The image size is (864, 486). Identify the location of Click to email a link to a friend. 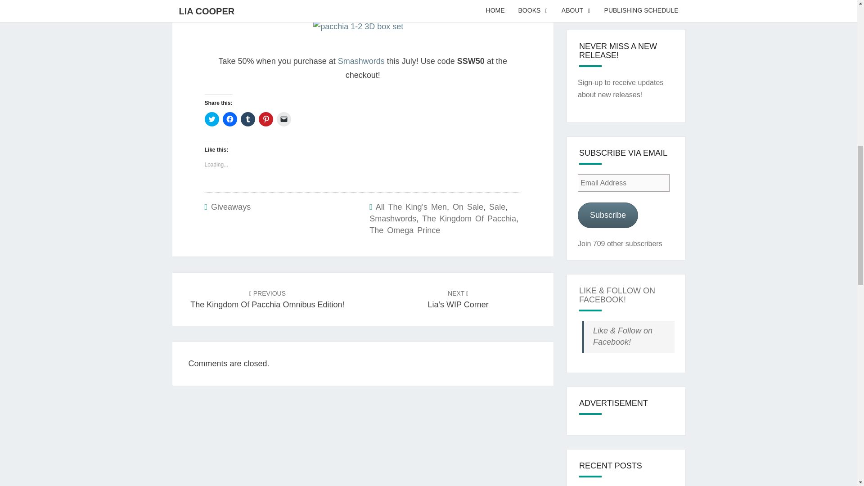
(267, 299).